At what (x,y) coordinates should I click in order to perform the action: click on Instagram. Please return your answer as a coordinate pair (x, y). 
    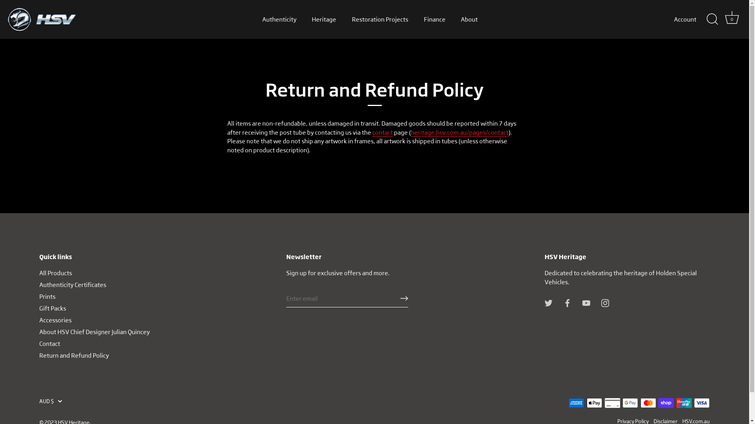
    Looking at the image, I should click on (605, 302).